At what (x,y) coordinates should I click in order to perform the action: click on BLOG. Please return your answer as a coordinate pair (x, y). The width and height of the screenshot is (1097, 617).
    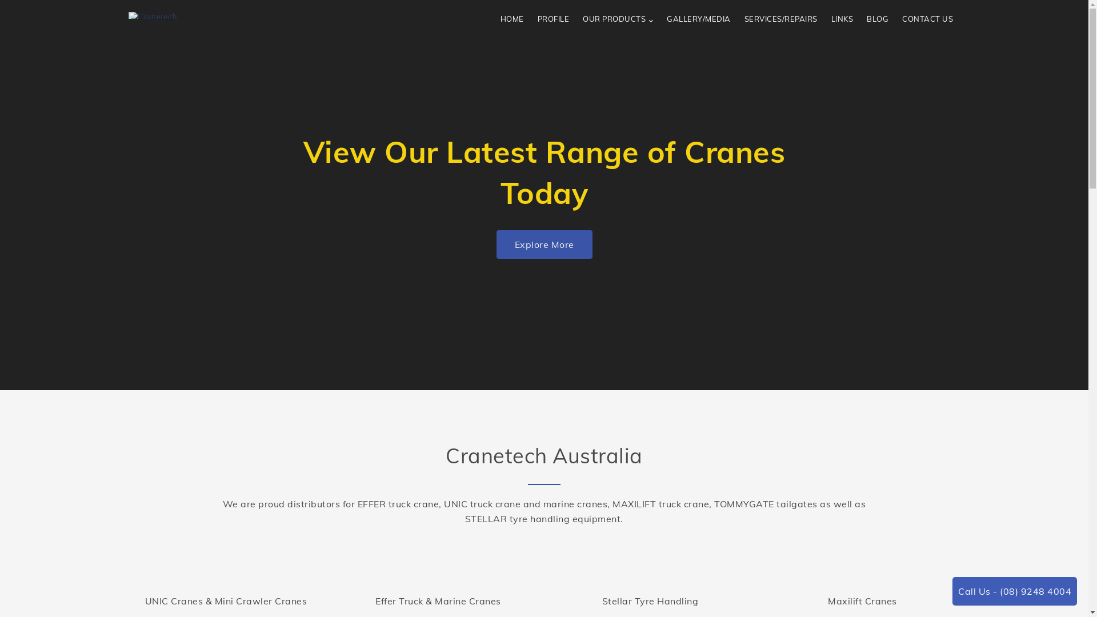
    Looking at the image, I should click on (878, 19).